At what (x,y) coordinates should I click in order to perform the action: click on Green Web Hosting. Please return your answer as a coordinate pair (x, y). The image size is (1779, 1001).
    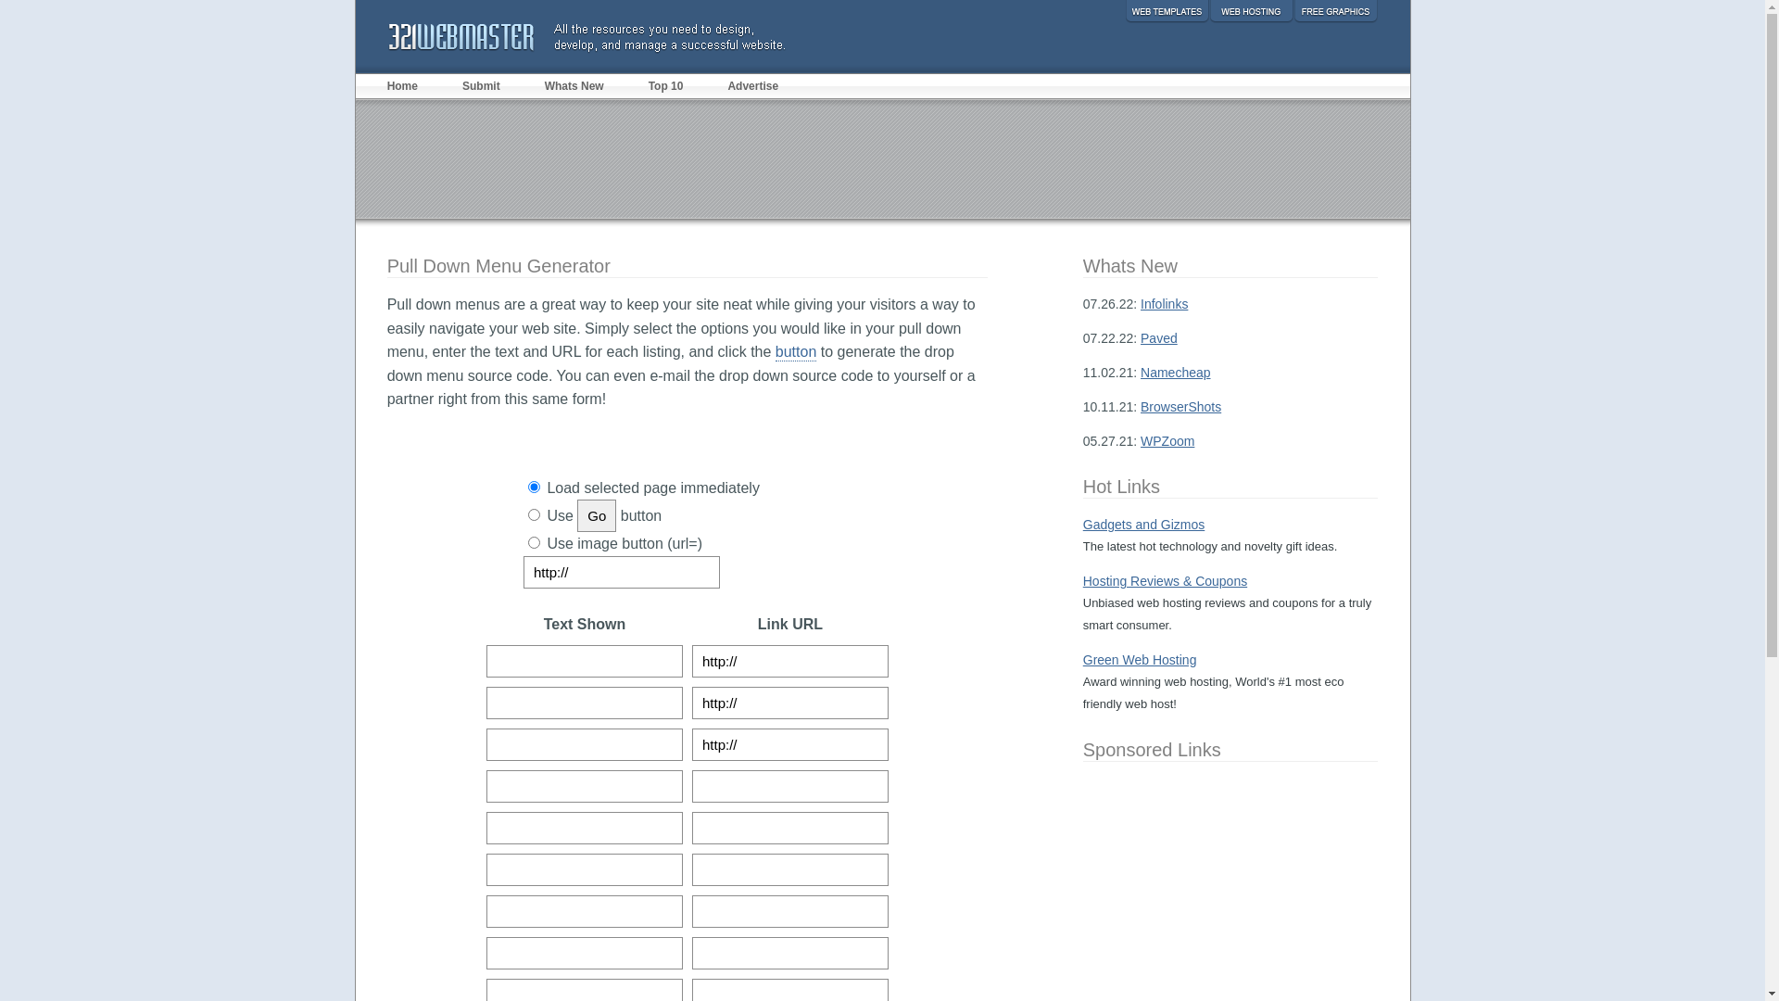
    Looking at the image, I should click on (1140, 660).